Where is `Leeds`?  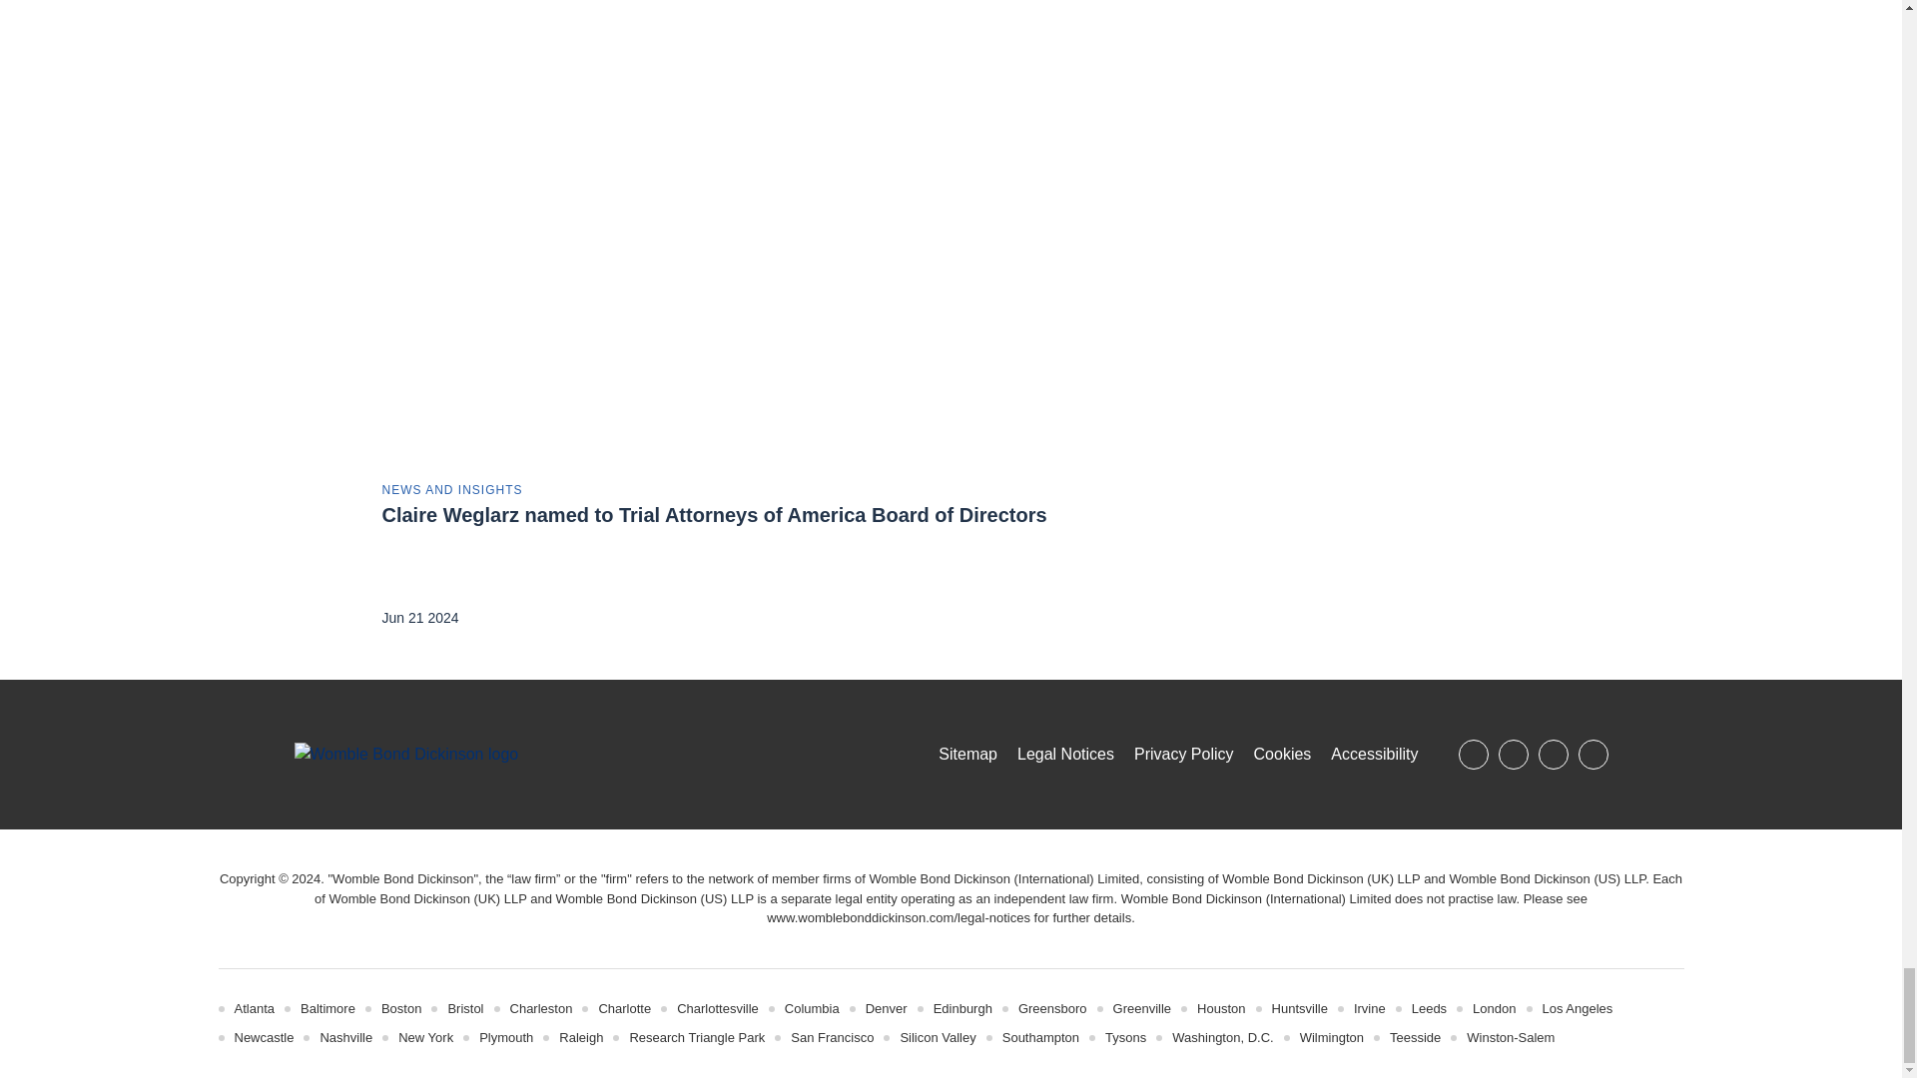
Leeds is located at coordinates (1429, 1008).